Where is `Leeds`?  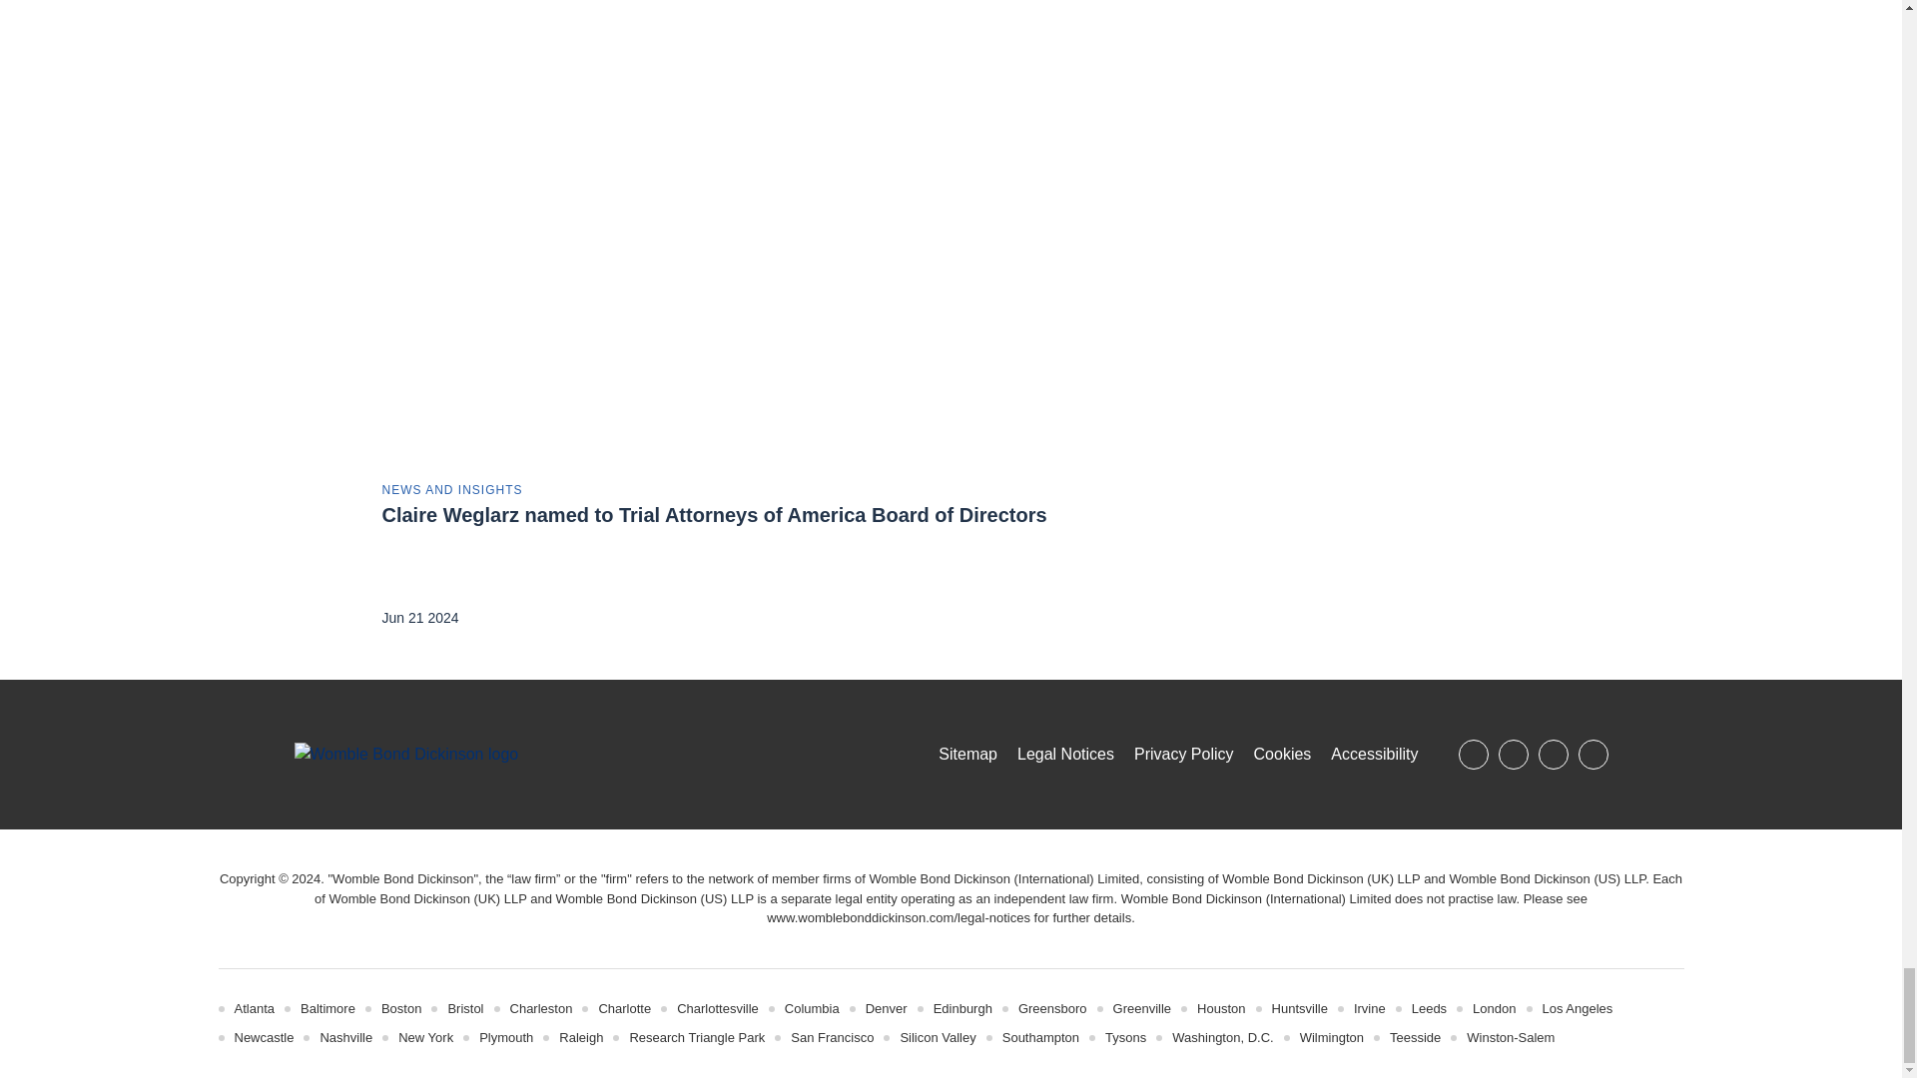
Leeds is located at coordinates (1429, 1008).